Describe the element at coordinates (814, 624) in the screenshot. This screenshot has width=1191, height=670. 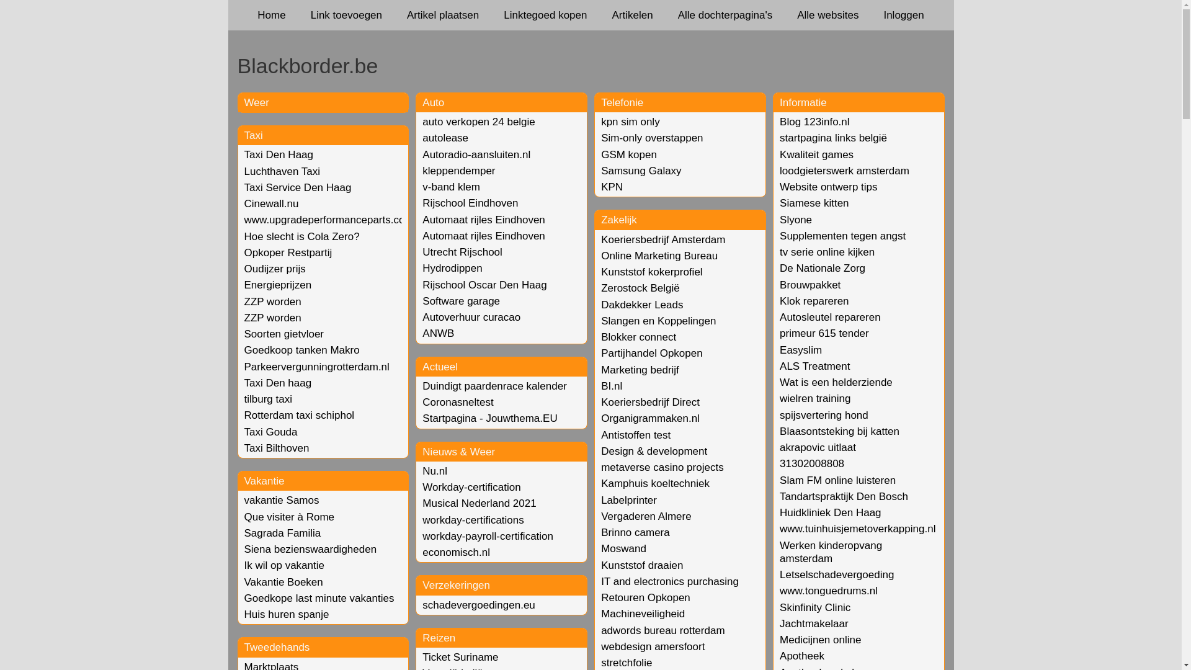
I see `Jachtmakelaar` at that location.